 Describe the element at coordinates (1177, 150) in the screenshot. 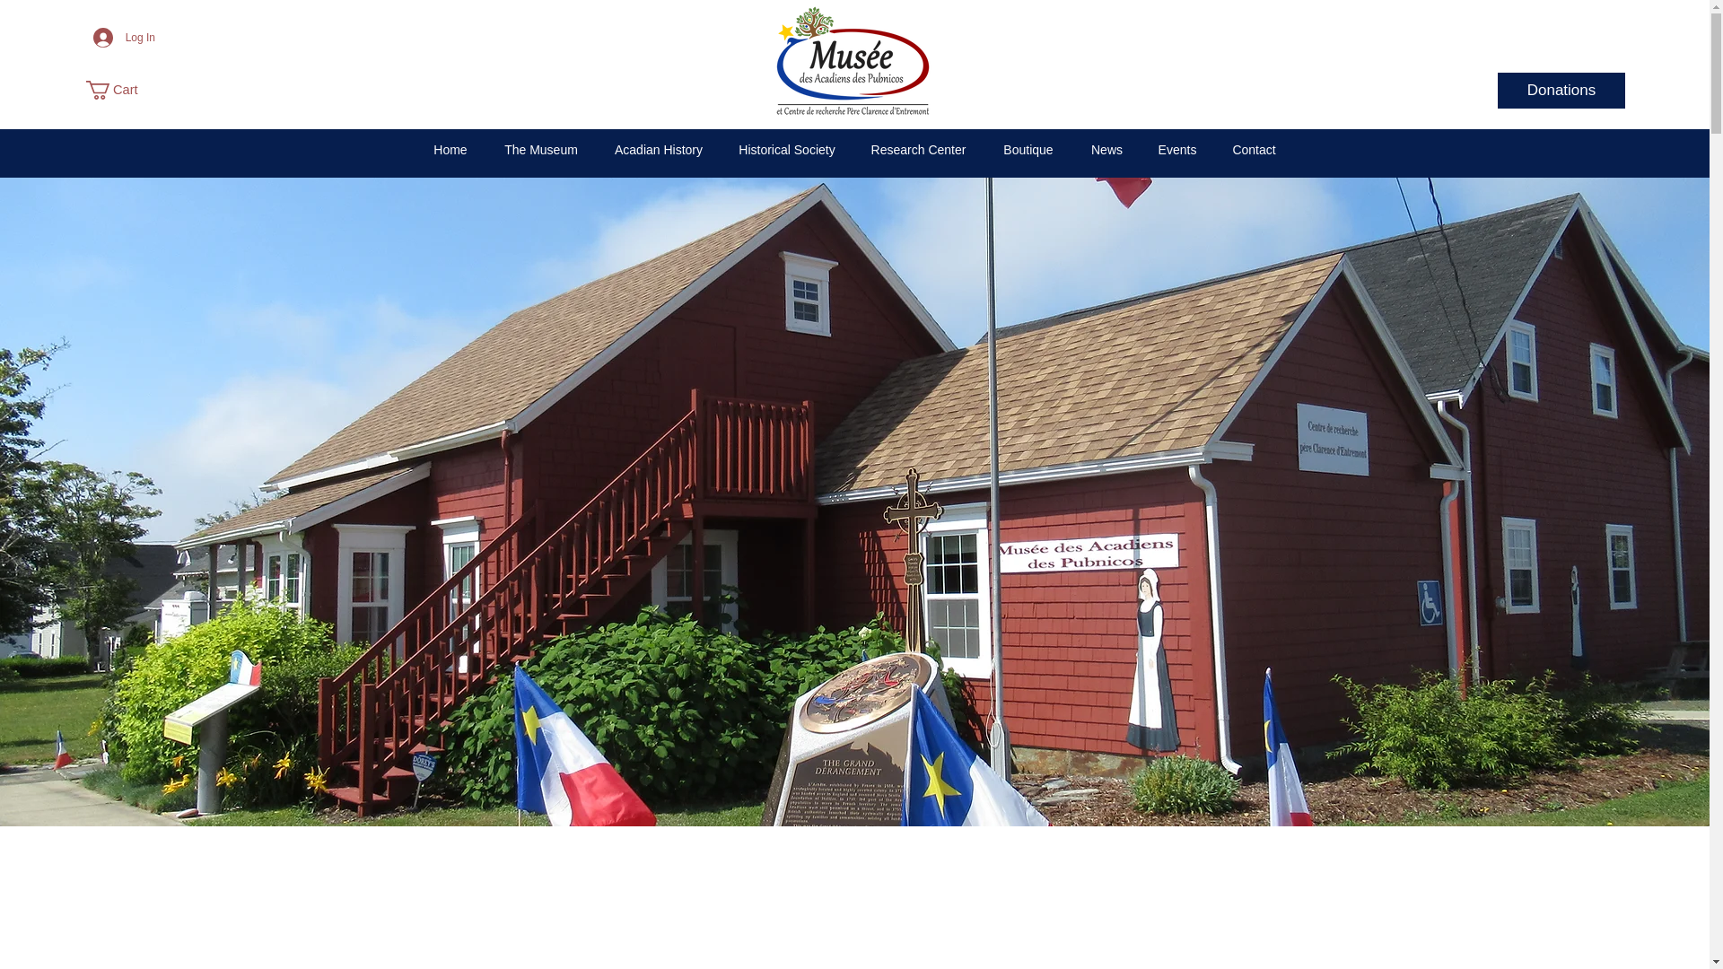

I see `Events` at that location.